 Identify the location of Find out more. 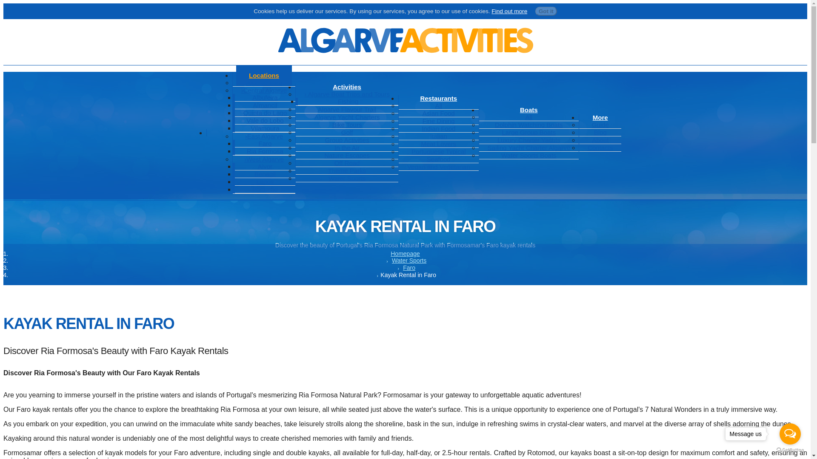
(509, 11).